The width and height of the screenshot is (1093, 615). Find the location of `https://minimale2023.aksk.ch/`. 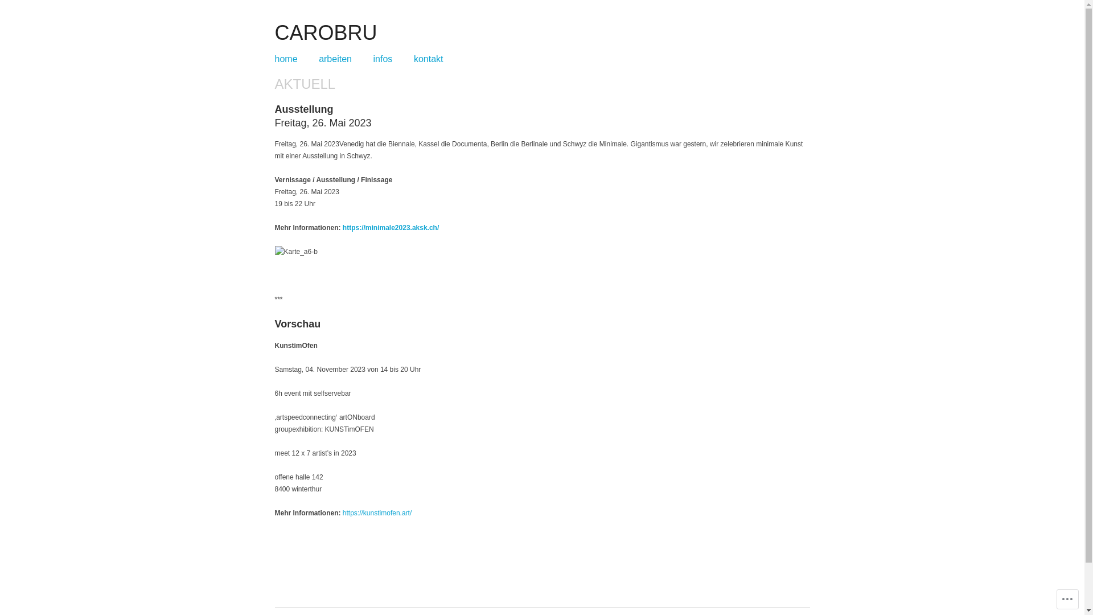

https://minimale2023.aksk.ch/ is located at coordinates (391, 228).